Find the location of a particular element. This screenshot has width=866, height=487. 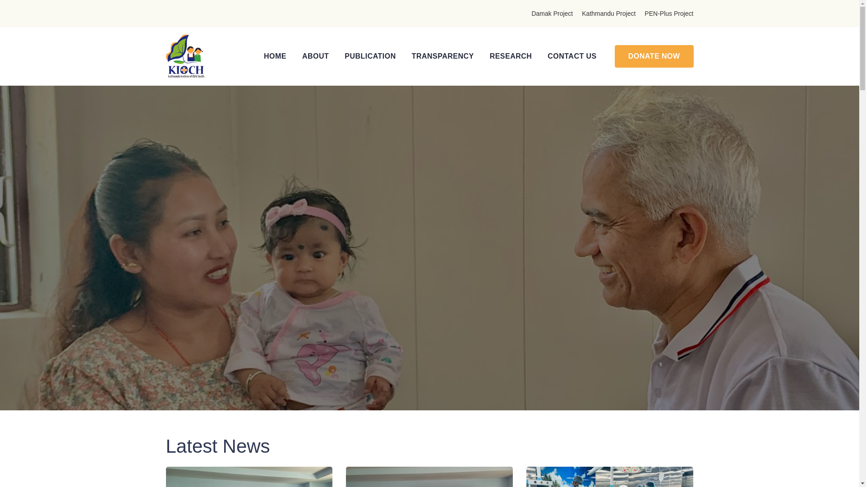

TRANSPARENCY is located at coordinates (443, 56).